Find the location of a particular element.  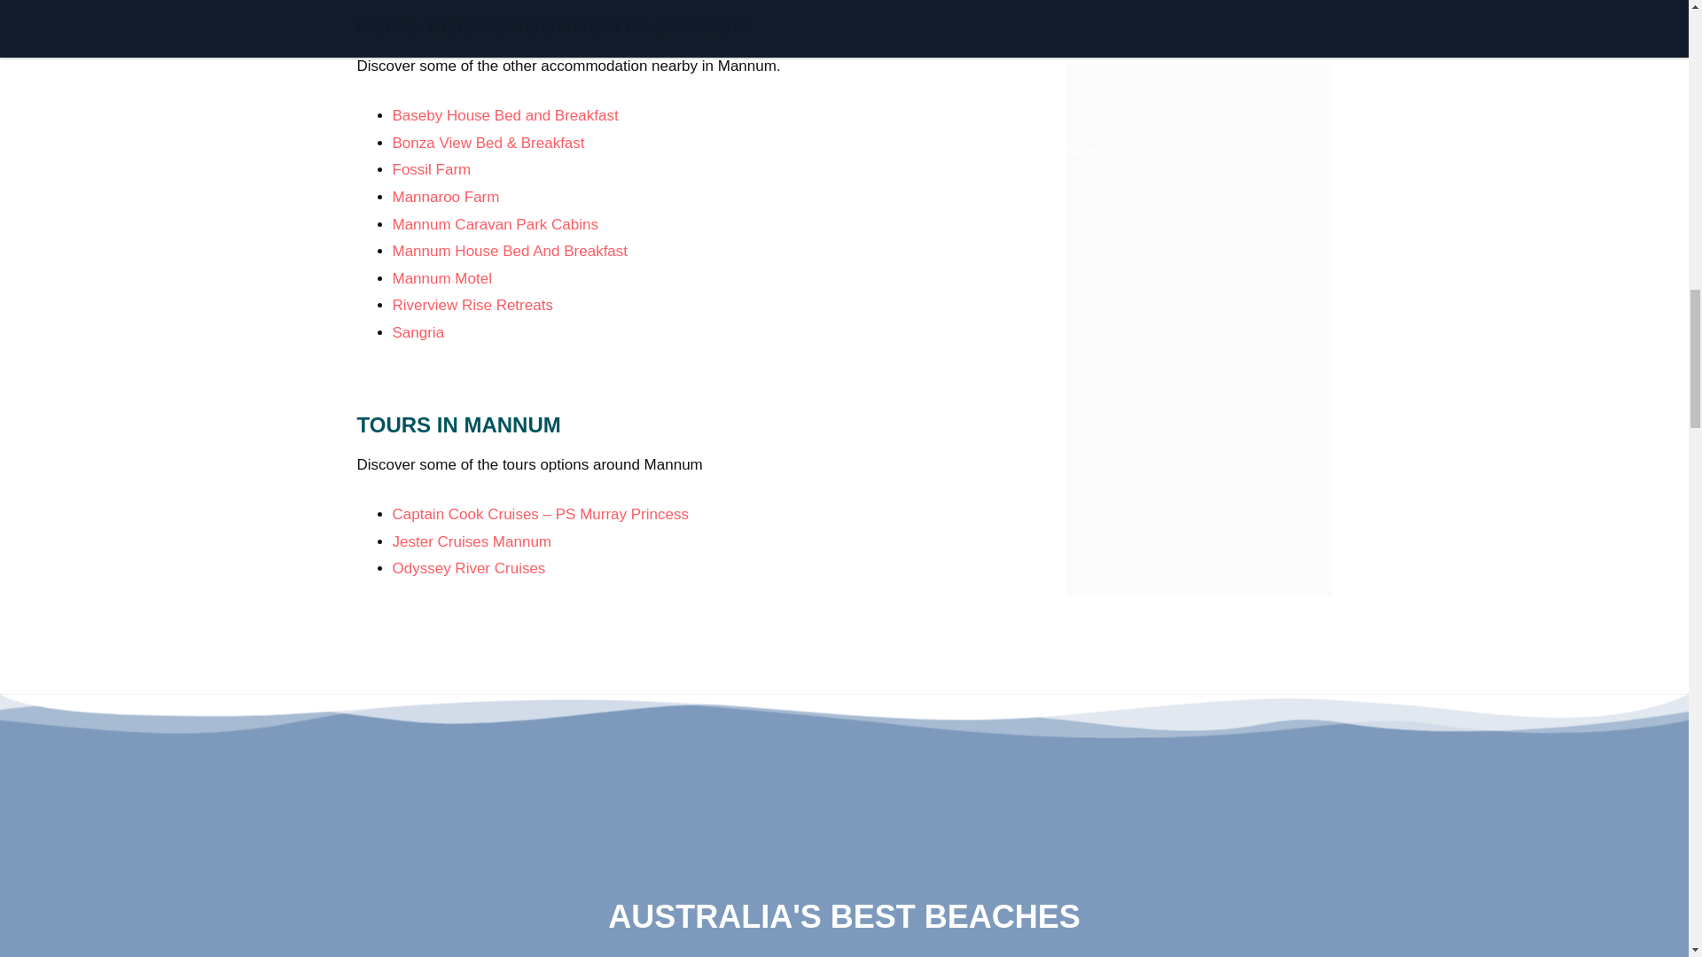

Baseby House Bed and Breakfast is located at coordinates (504, 115).